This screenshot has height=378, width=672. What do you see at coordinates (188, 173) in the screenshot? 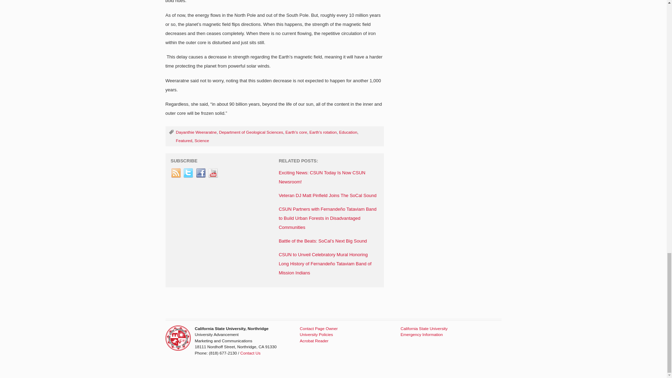
I see `Twitter` at bounding box center [188, 173].